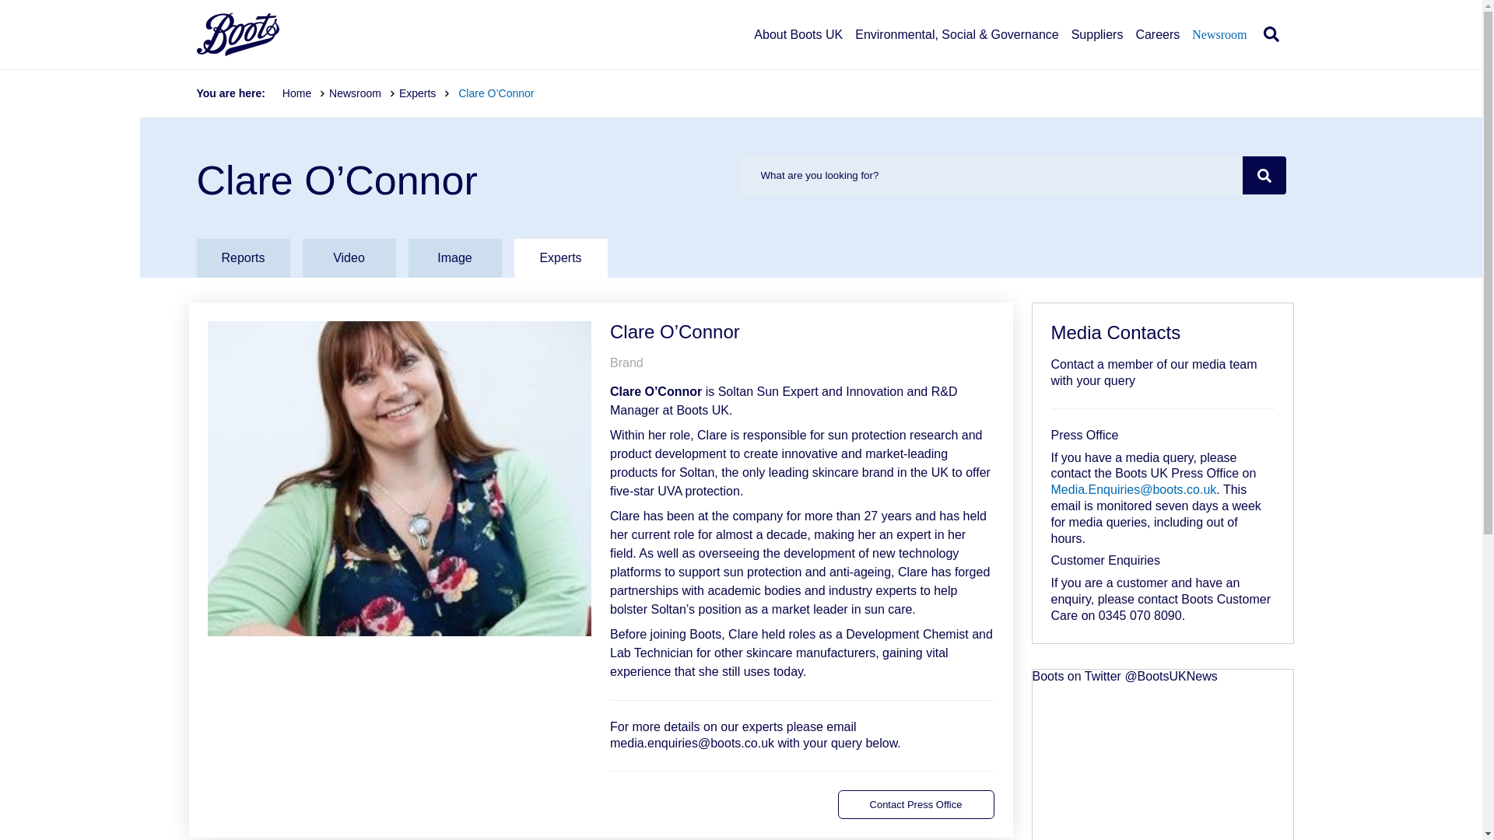 The height and width of the screenshot is (840, 1494). Describe the element at coordinates (454, 258) in the screenshot. I see `Image` at that location.